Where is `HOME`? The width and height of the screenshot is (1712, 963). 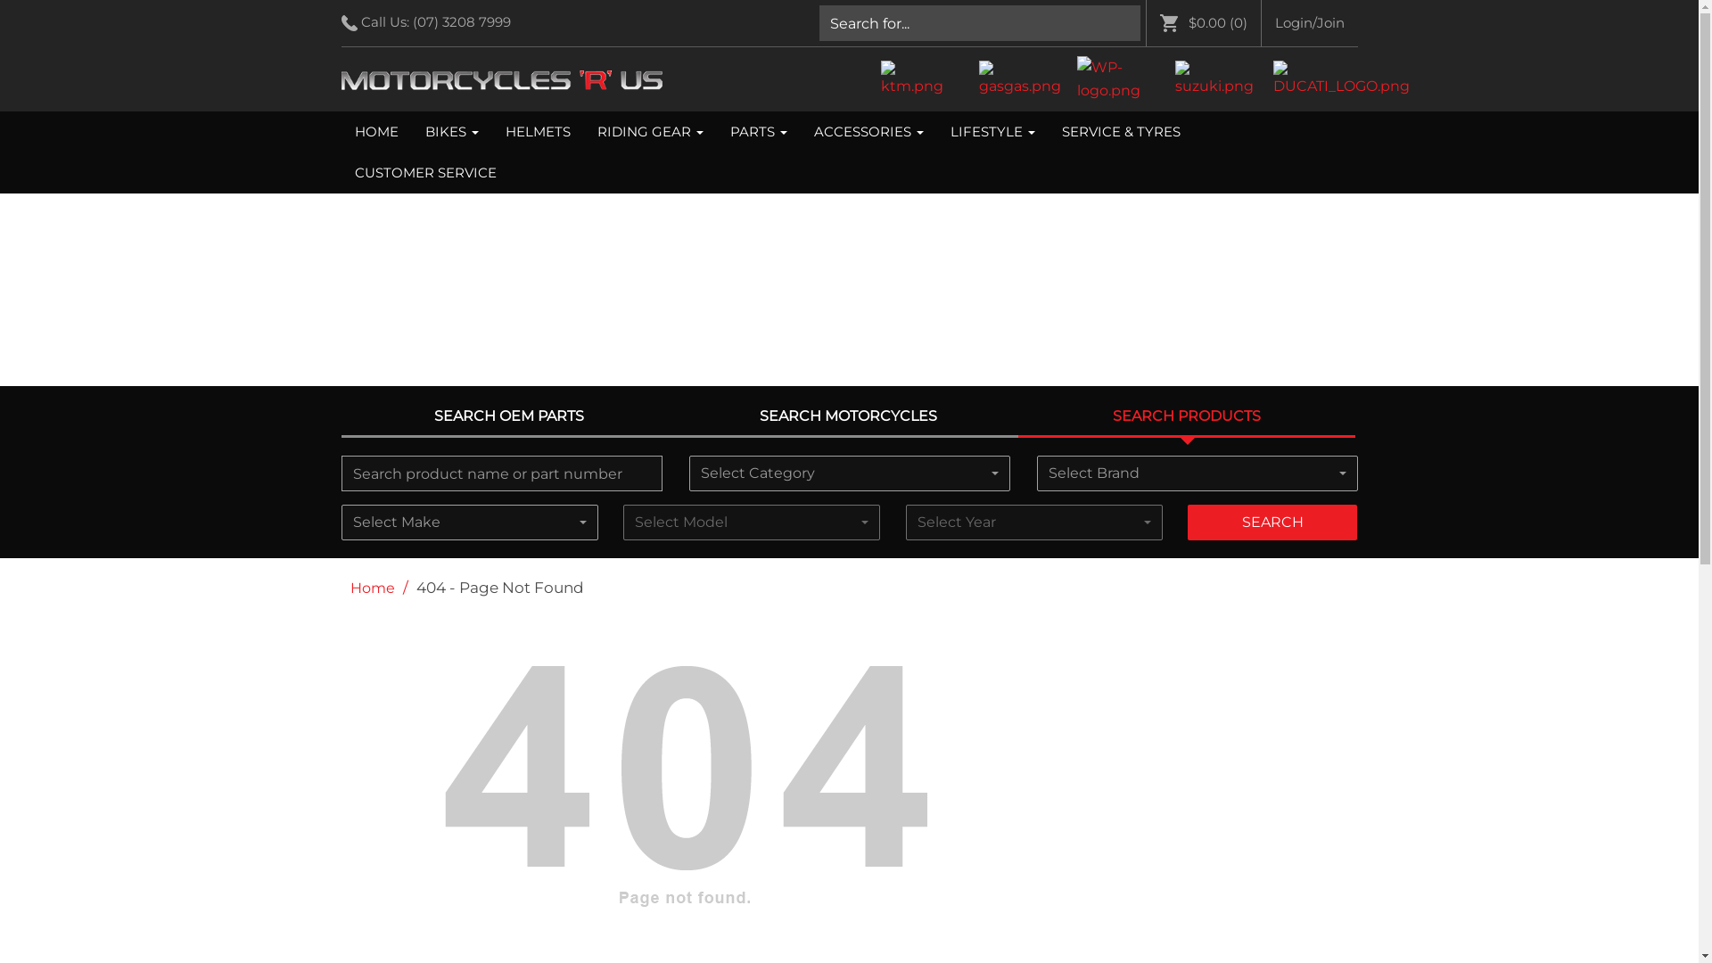 HOME is located at coordinates (376, 132).